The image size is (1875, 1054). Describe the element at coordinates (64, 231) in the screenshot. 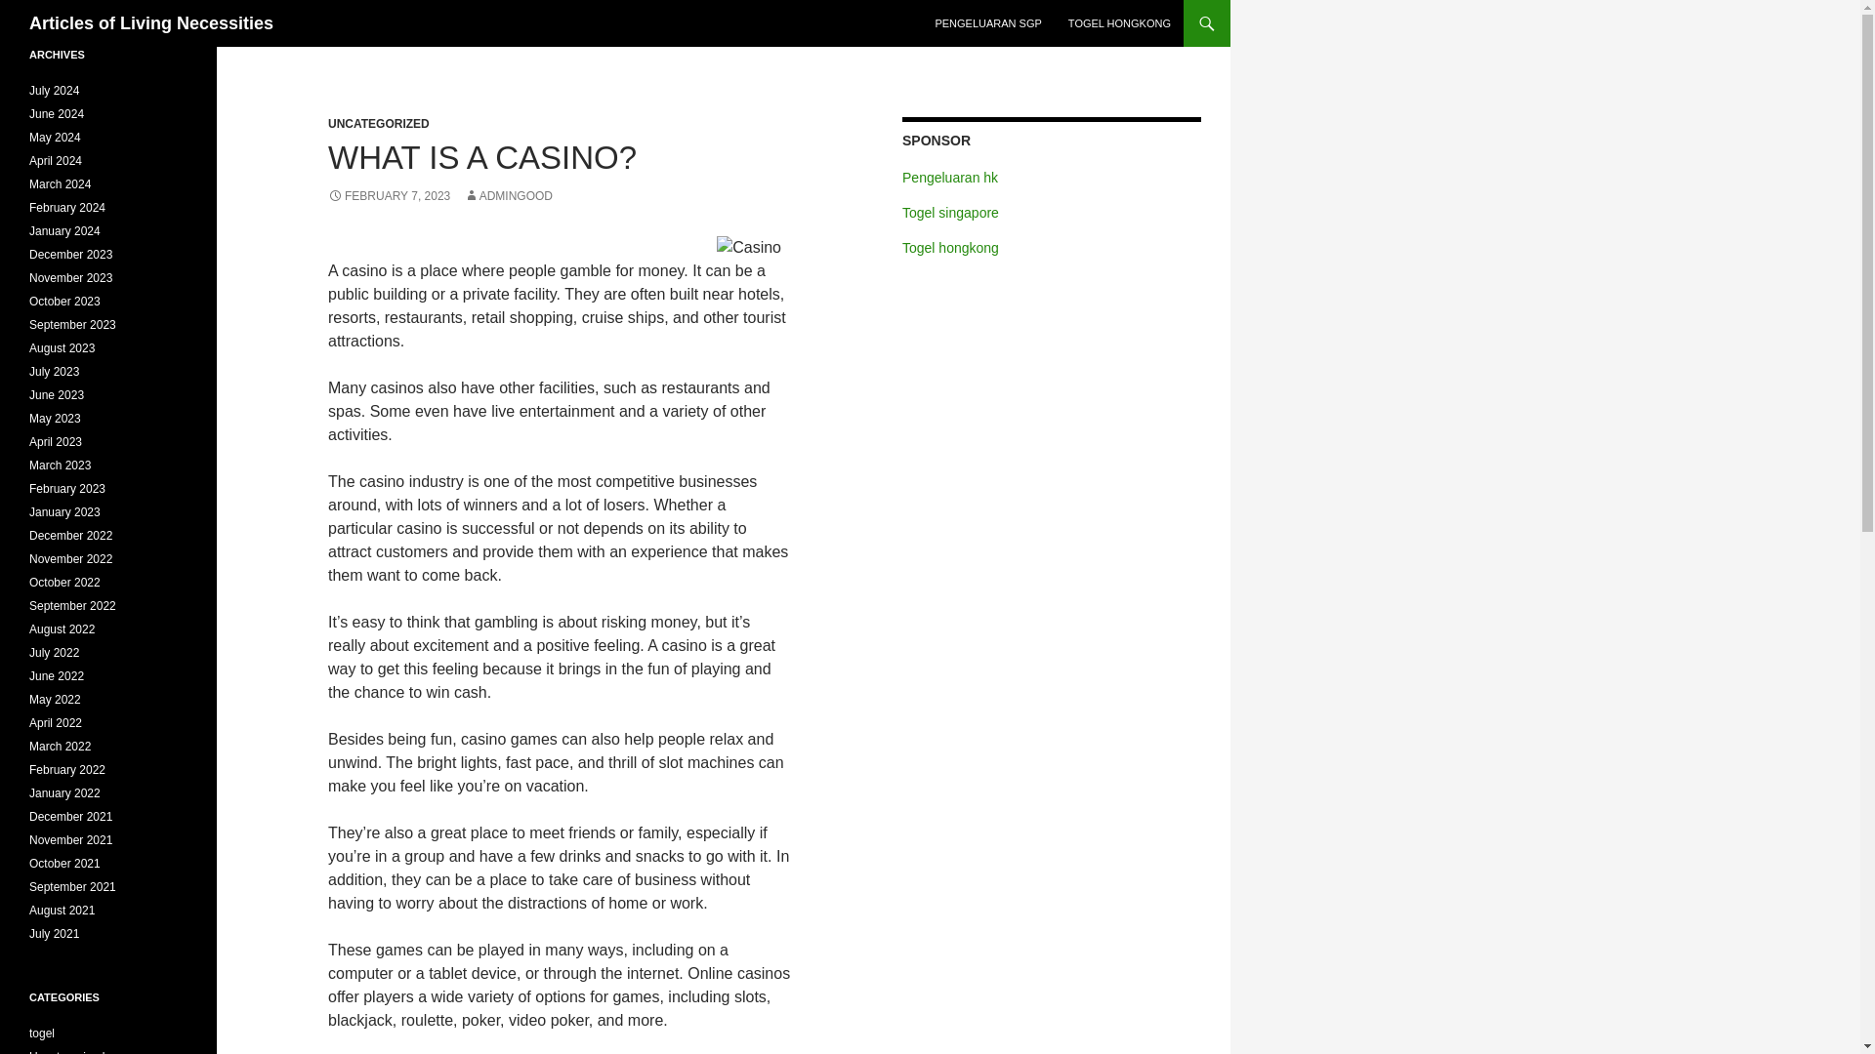

I see `January 2024` at that location.